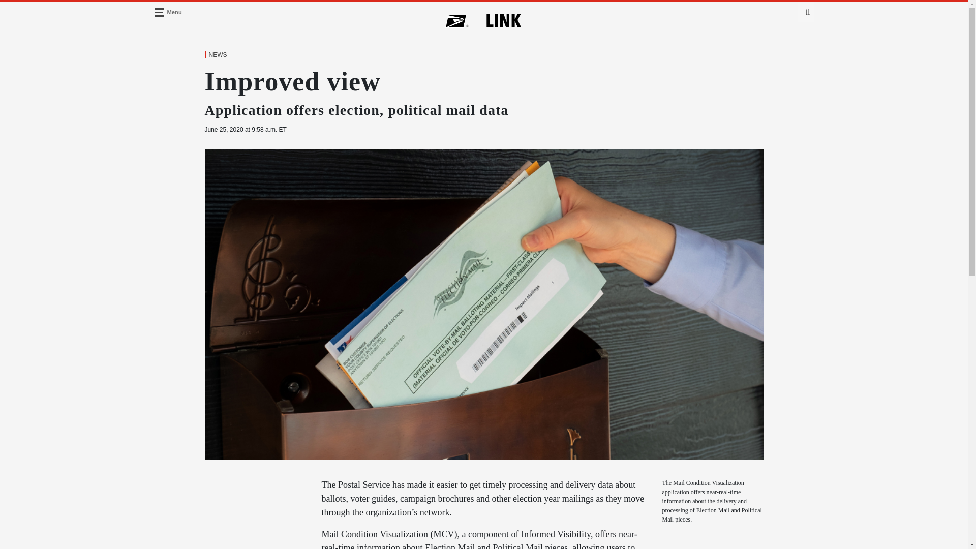  Describe the element at coordinates (159, 12) in the screenshot. I see `Menu` at that location.